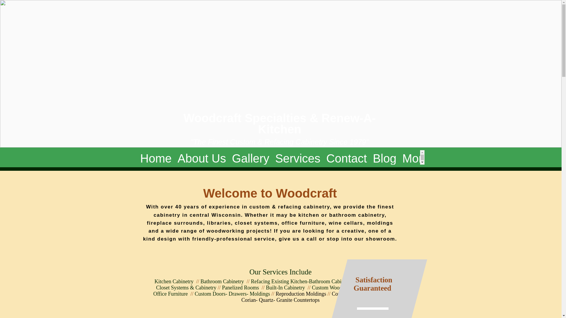 This screenshot has height=318, width=566. Describe the element at coordinates (251, 157) in the screenshot. I see `Gallery` at that location.